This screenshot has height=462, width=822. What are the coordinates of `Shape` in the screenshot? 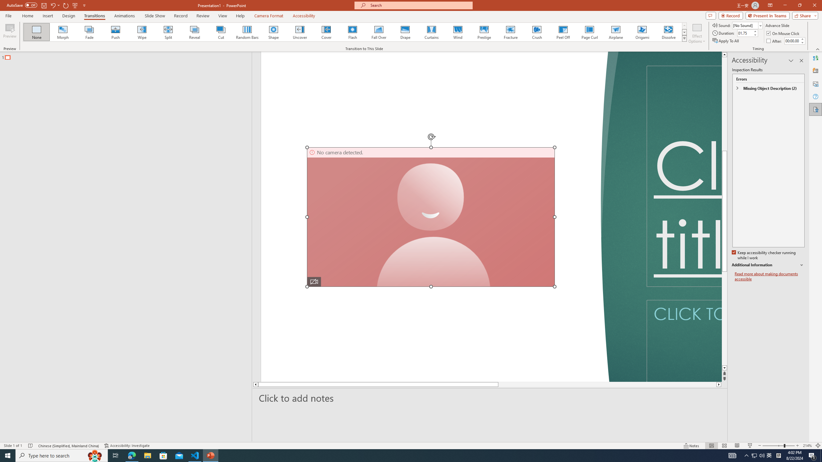 It's located at (274, 32).